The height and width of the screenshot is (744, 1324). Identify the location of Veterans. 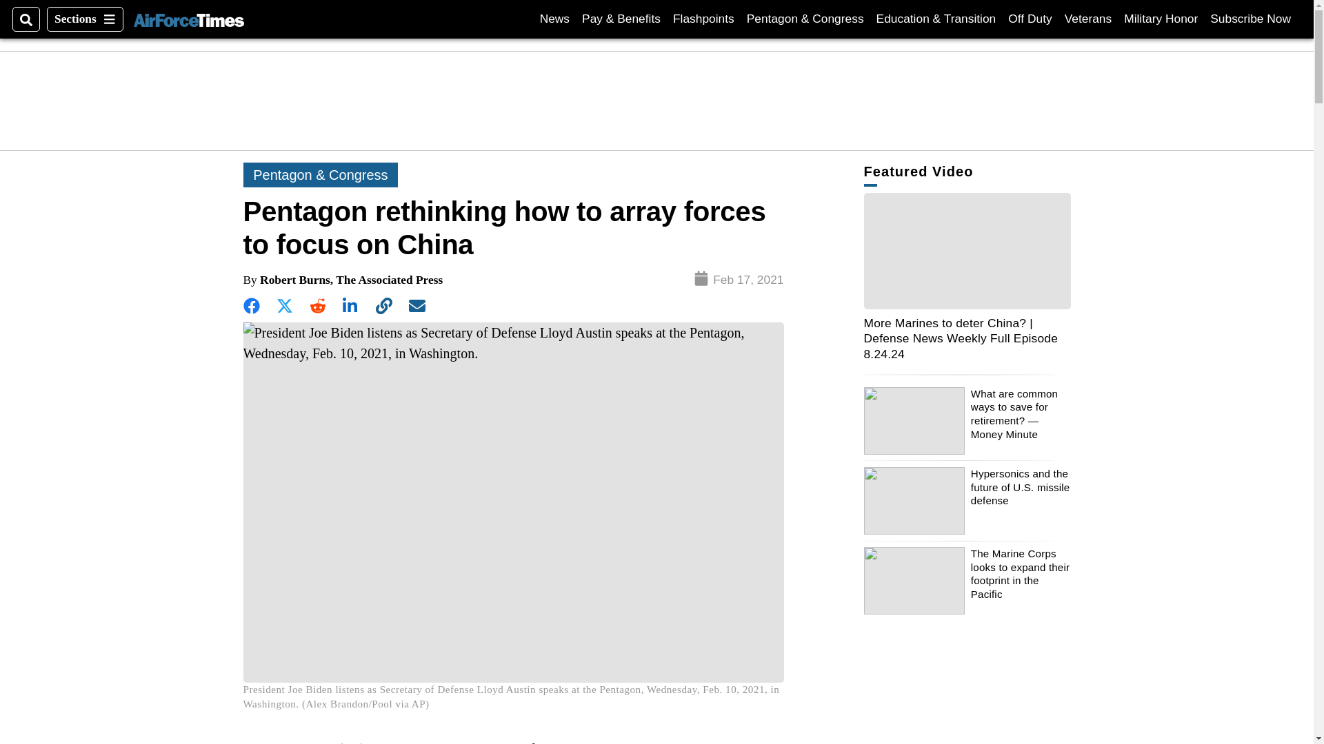
(1029, 19).